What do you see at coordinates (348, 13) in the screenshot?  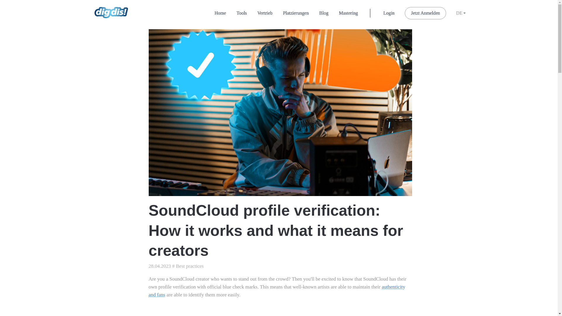 I see `Mastering` at bounding box center [348, 13].